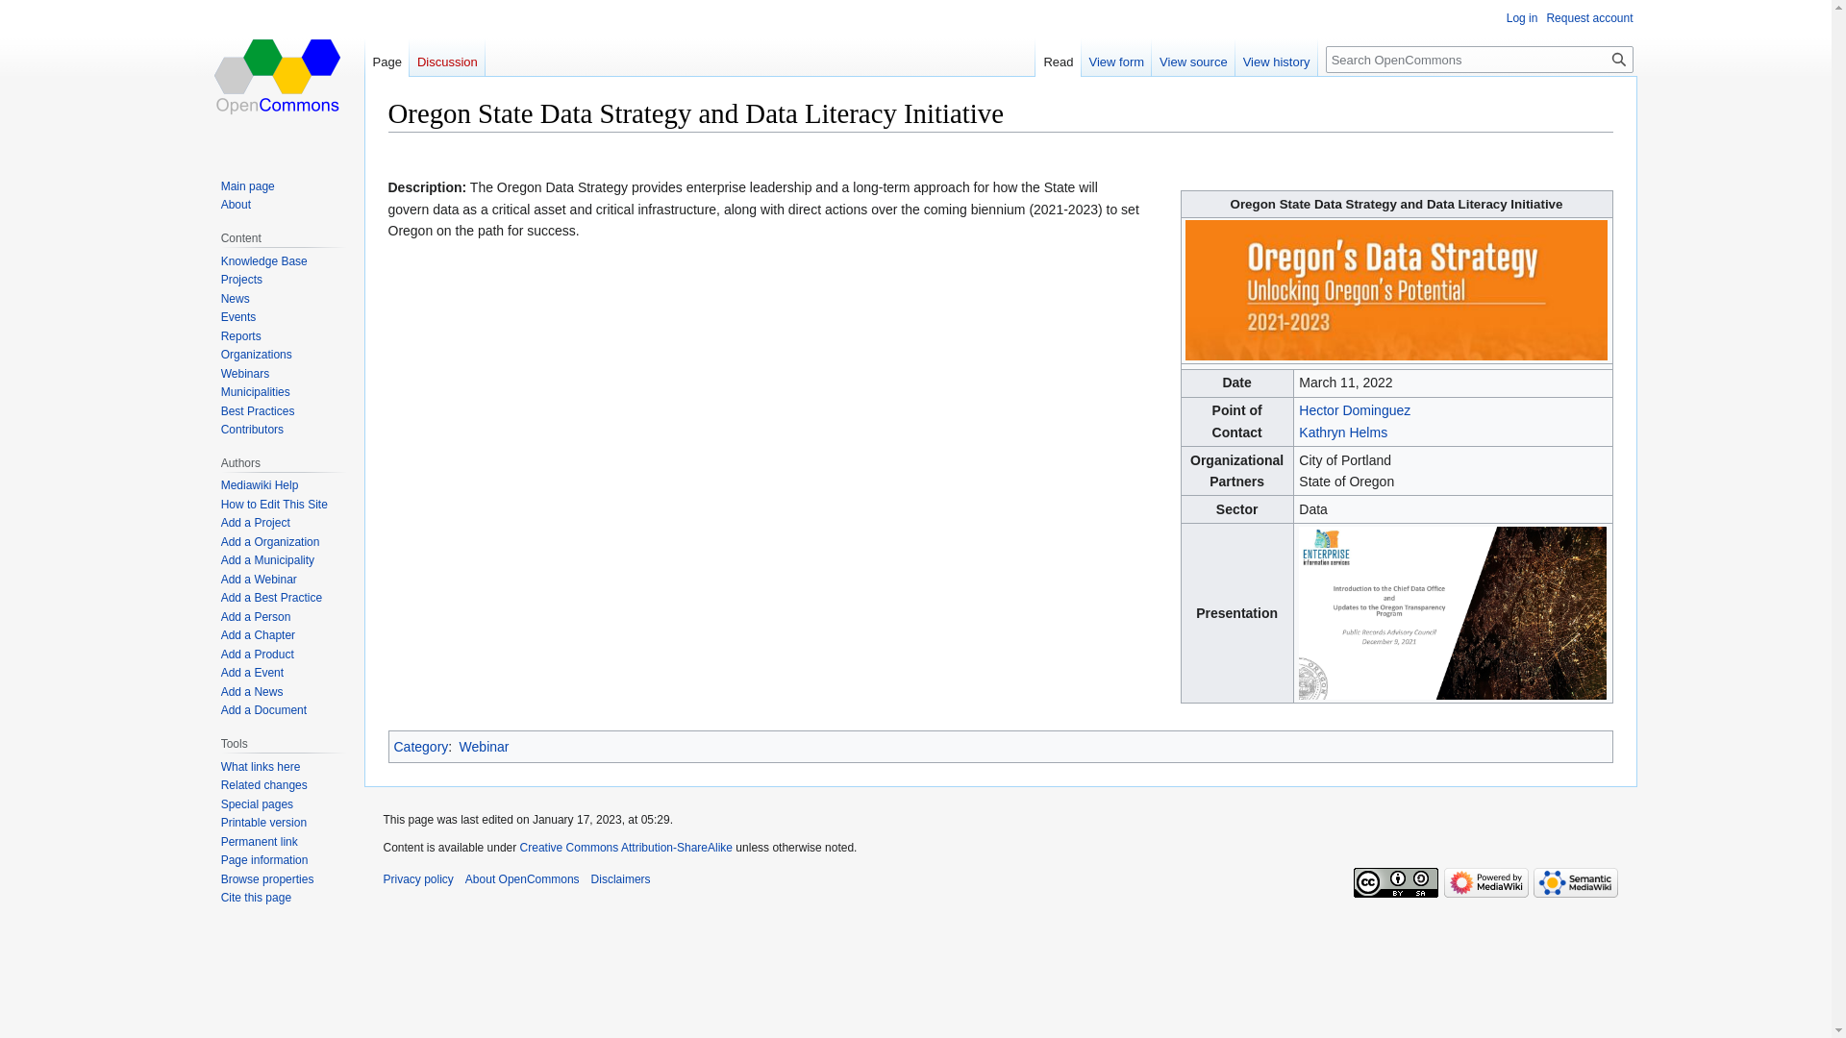 The height and width of the screenshot is (1038, 1846). Describe the element at coordinates (260, 580) in the screenshot. I see `Add a Webinar` at that location.